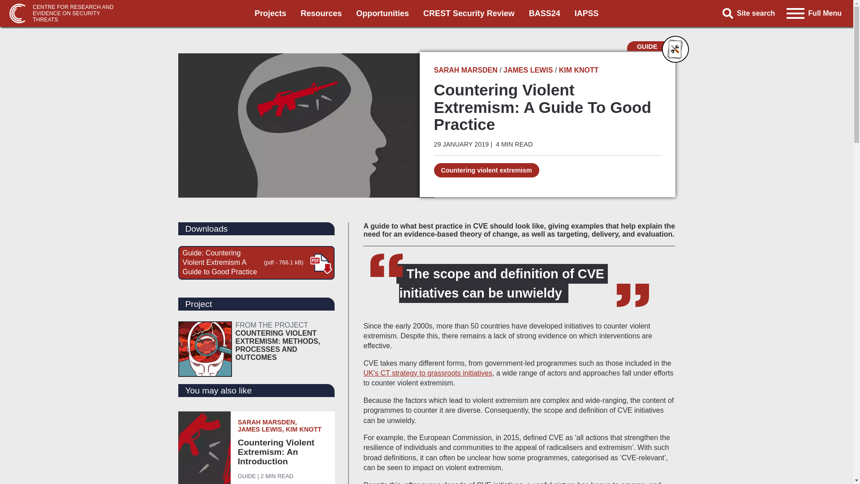 The height and width of the screenshot is (484, 860). Describe the element at coordinates (752, 13) in the screenshot. I see `Site search` at that location.